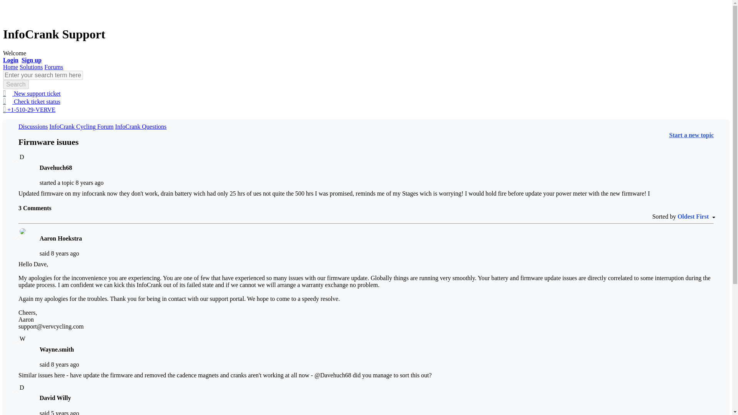 The height and width of the screenshot is (415, 738). Describe the element at coordinates (65, 254) in the screenshot. I see `Thu, 7 Apr, 2016 at  6:58 PM` at that location.